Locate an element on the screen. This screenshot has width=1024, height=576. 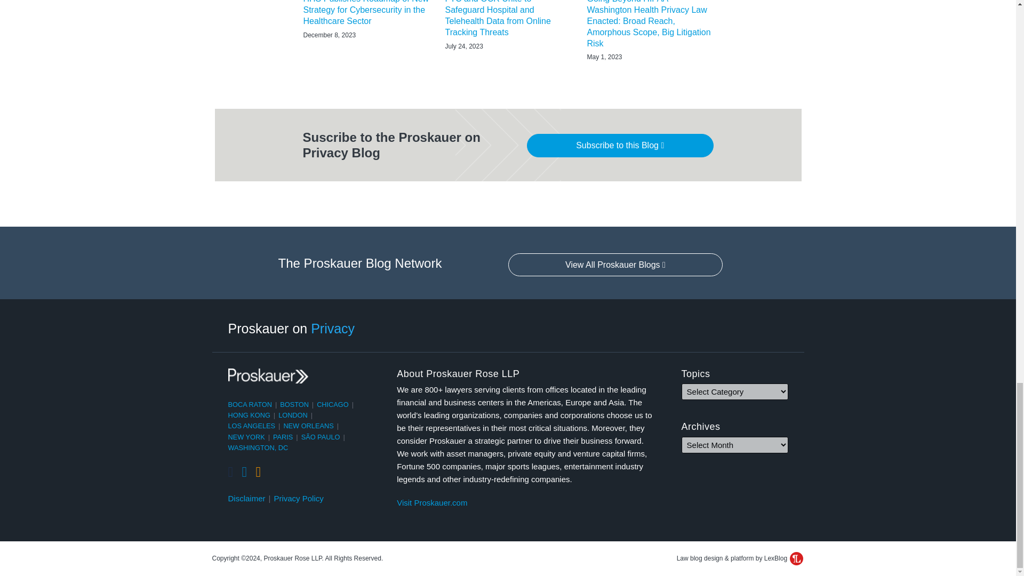
NEW ORLEANS is located at coordinates (308, 426).